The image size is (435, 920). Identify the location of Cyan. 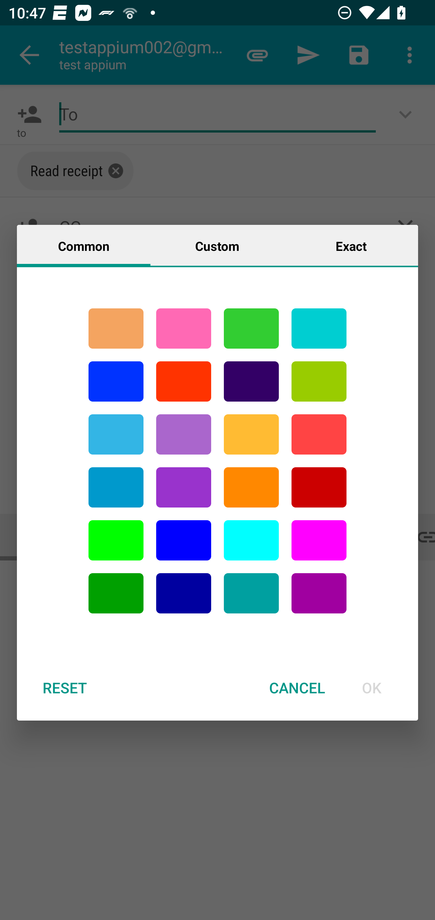
(116, 434).